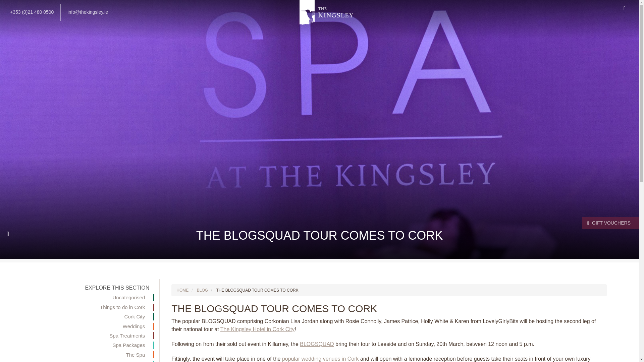 This screenshot has width=644, height=362. What do you see at coordinates (79, 297) in the screenshot?
I see `Uncategorised` at bounding box center [79, 297].